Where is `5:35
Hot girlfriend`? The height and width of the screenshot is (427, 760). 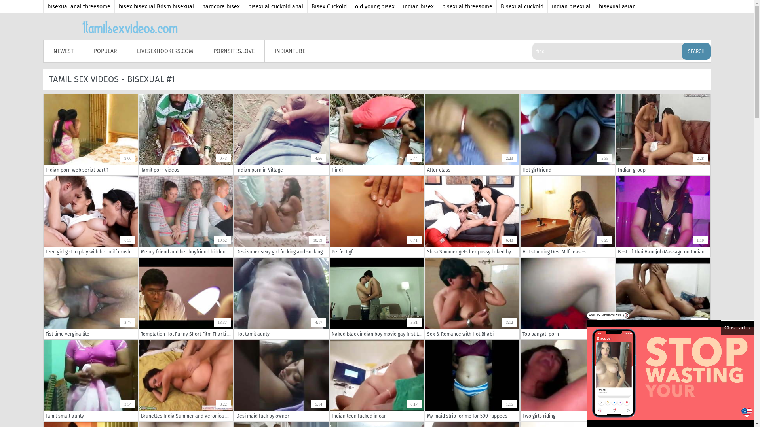 5:35
Hot girlfriend is located at coordinates (568, 134).